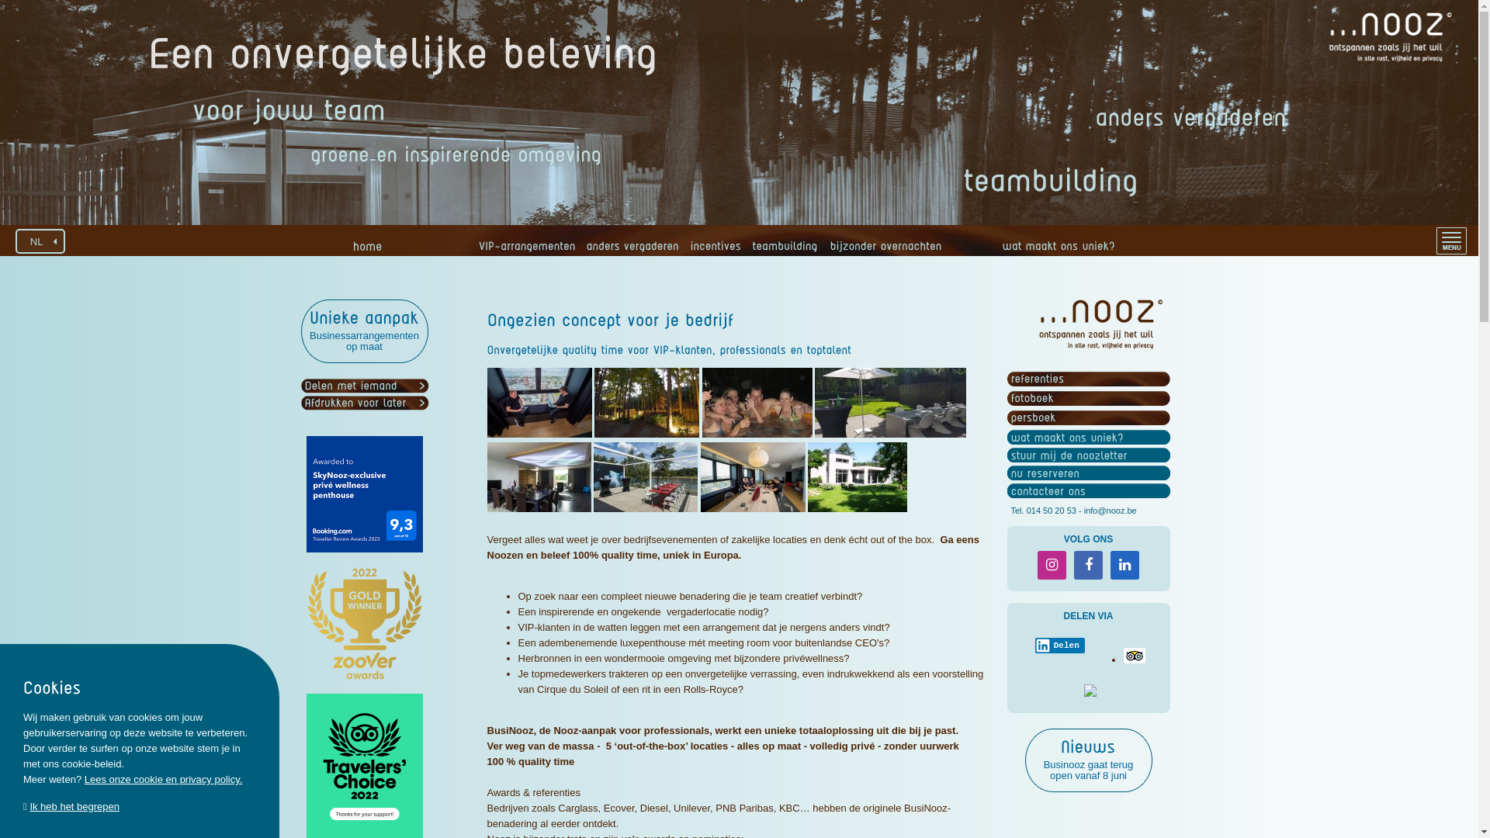 The width and height of the screenshot is (1490, 838). I want to click on Nieuws
Businooz gaat terug open vanaf 8 juni, so click(1088, 760).